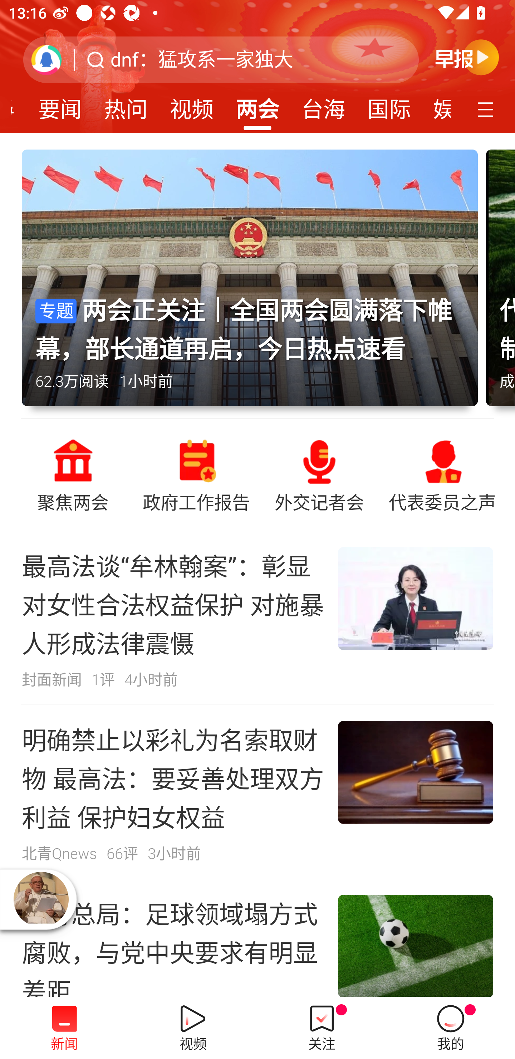 The image size is (515, 1059). Describe the element at coordinates (467, 57) in the screenshot. I see `早晚报` at that location.